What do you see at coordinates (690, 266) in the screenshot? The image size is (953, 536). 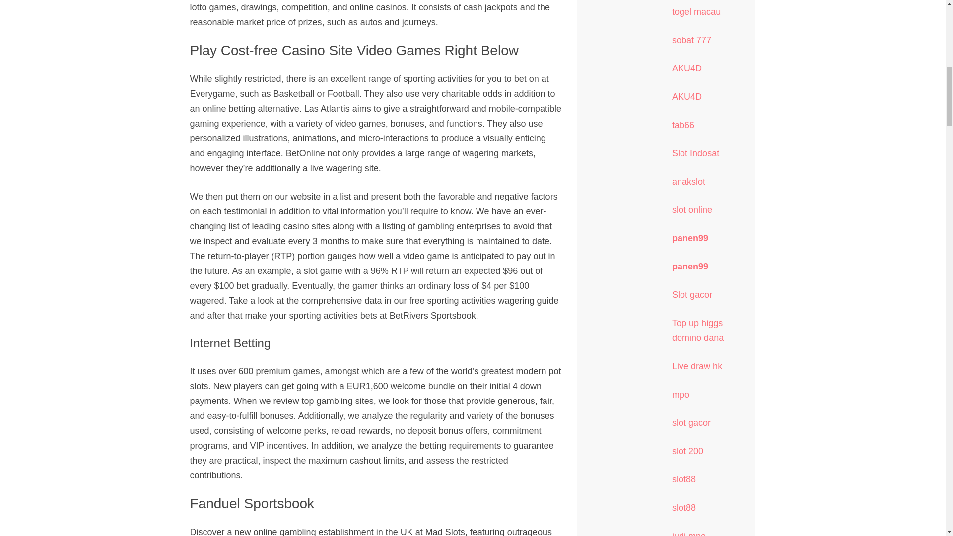 I see `panen99` at bounding box center [690, 266].